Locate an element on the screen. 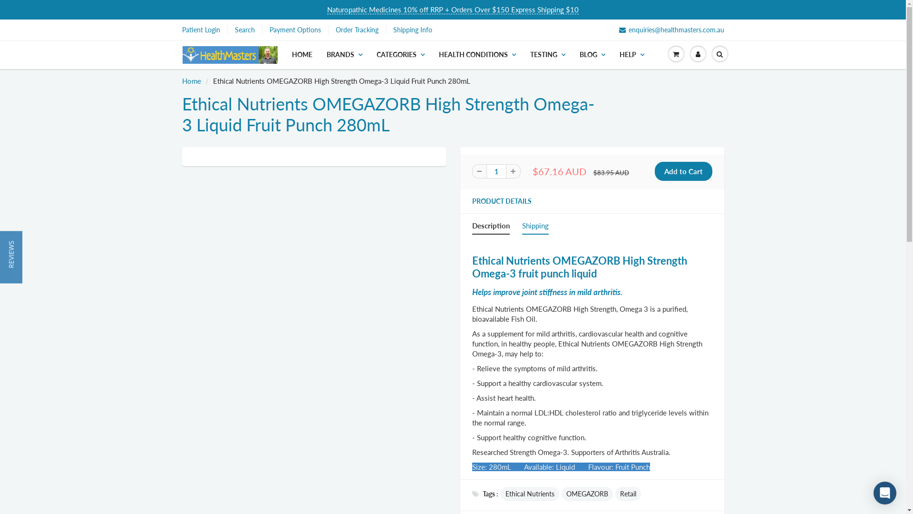  enquiries@healthmasters.com.au is located at coordinates (671, 30).